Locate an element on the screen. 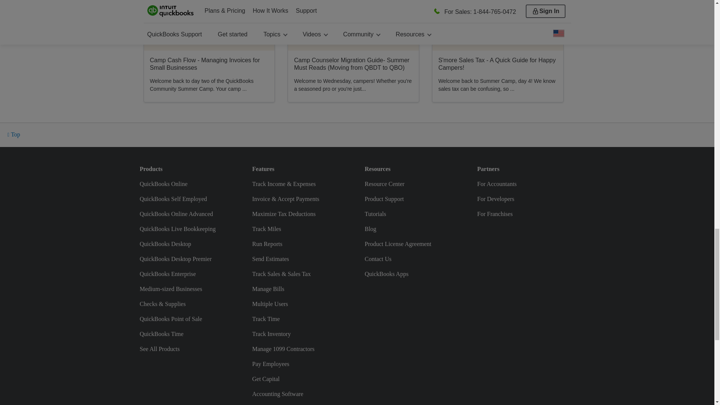 Image resolution: width=720 pixels, height=405 pixels. Top is located at coordinates (14, 135).